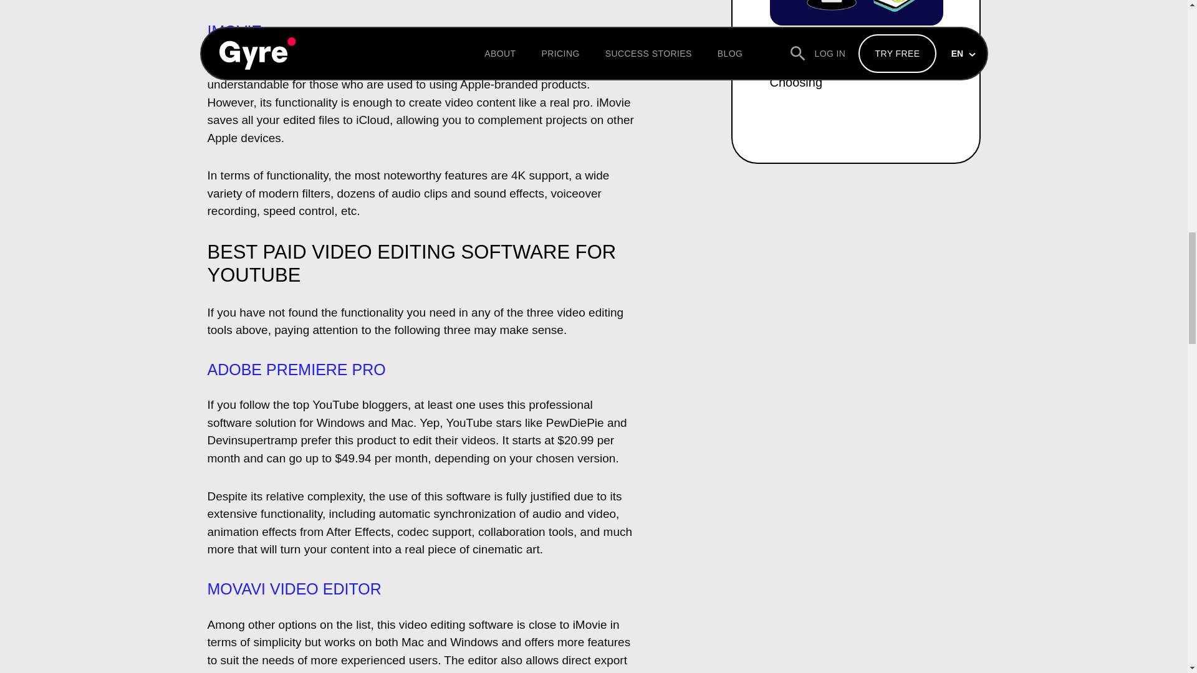 The image size is (1197, 673). I want to click on HD vs. SD vs. 4K Streaming: What to Consider When Choosing, so click(856, 49).